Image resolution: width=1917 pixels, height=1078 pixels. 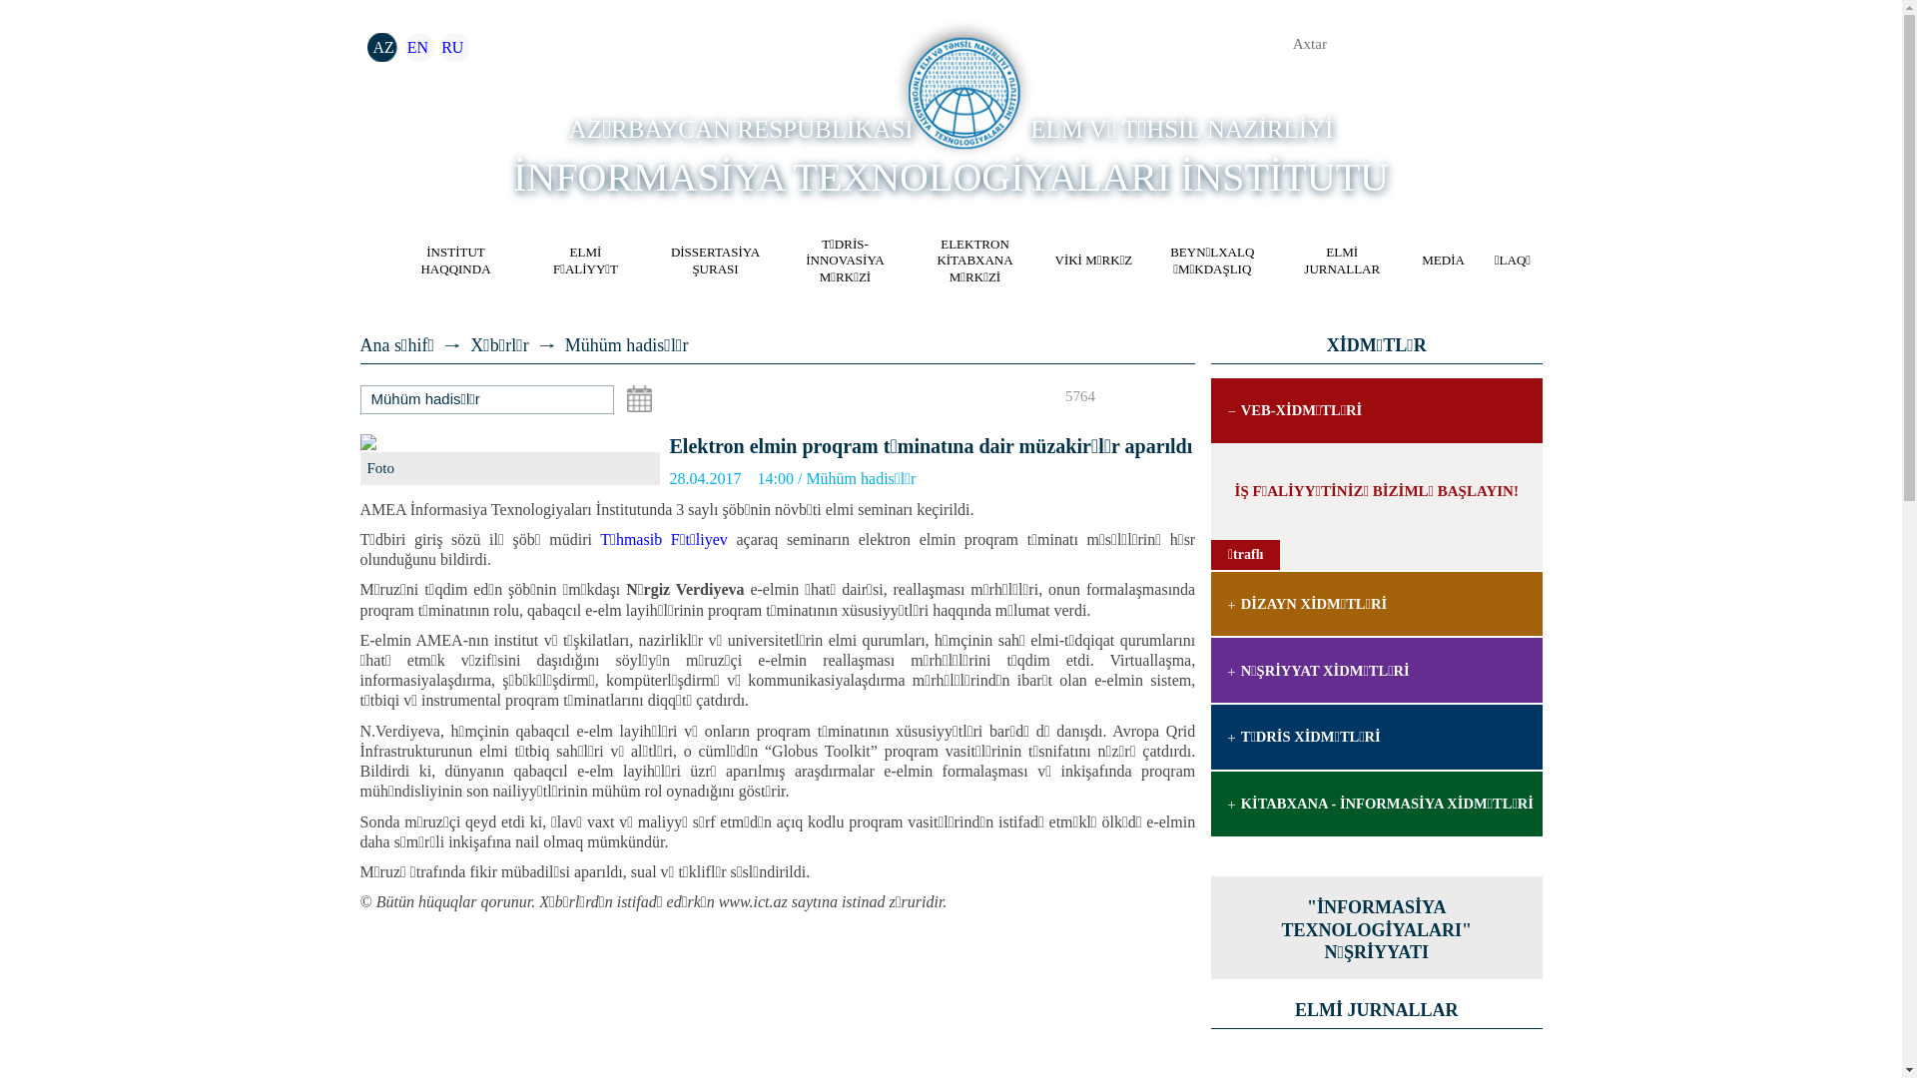 I want to click on sa, so click(x=1148, y=397).